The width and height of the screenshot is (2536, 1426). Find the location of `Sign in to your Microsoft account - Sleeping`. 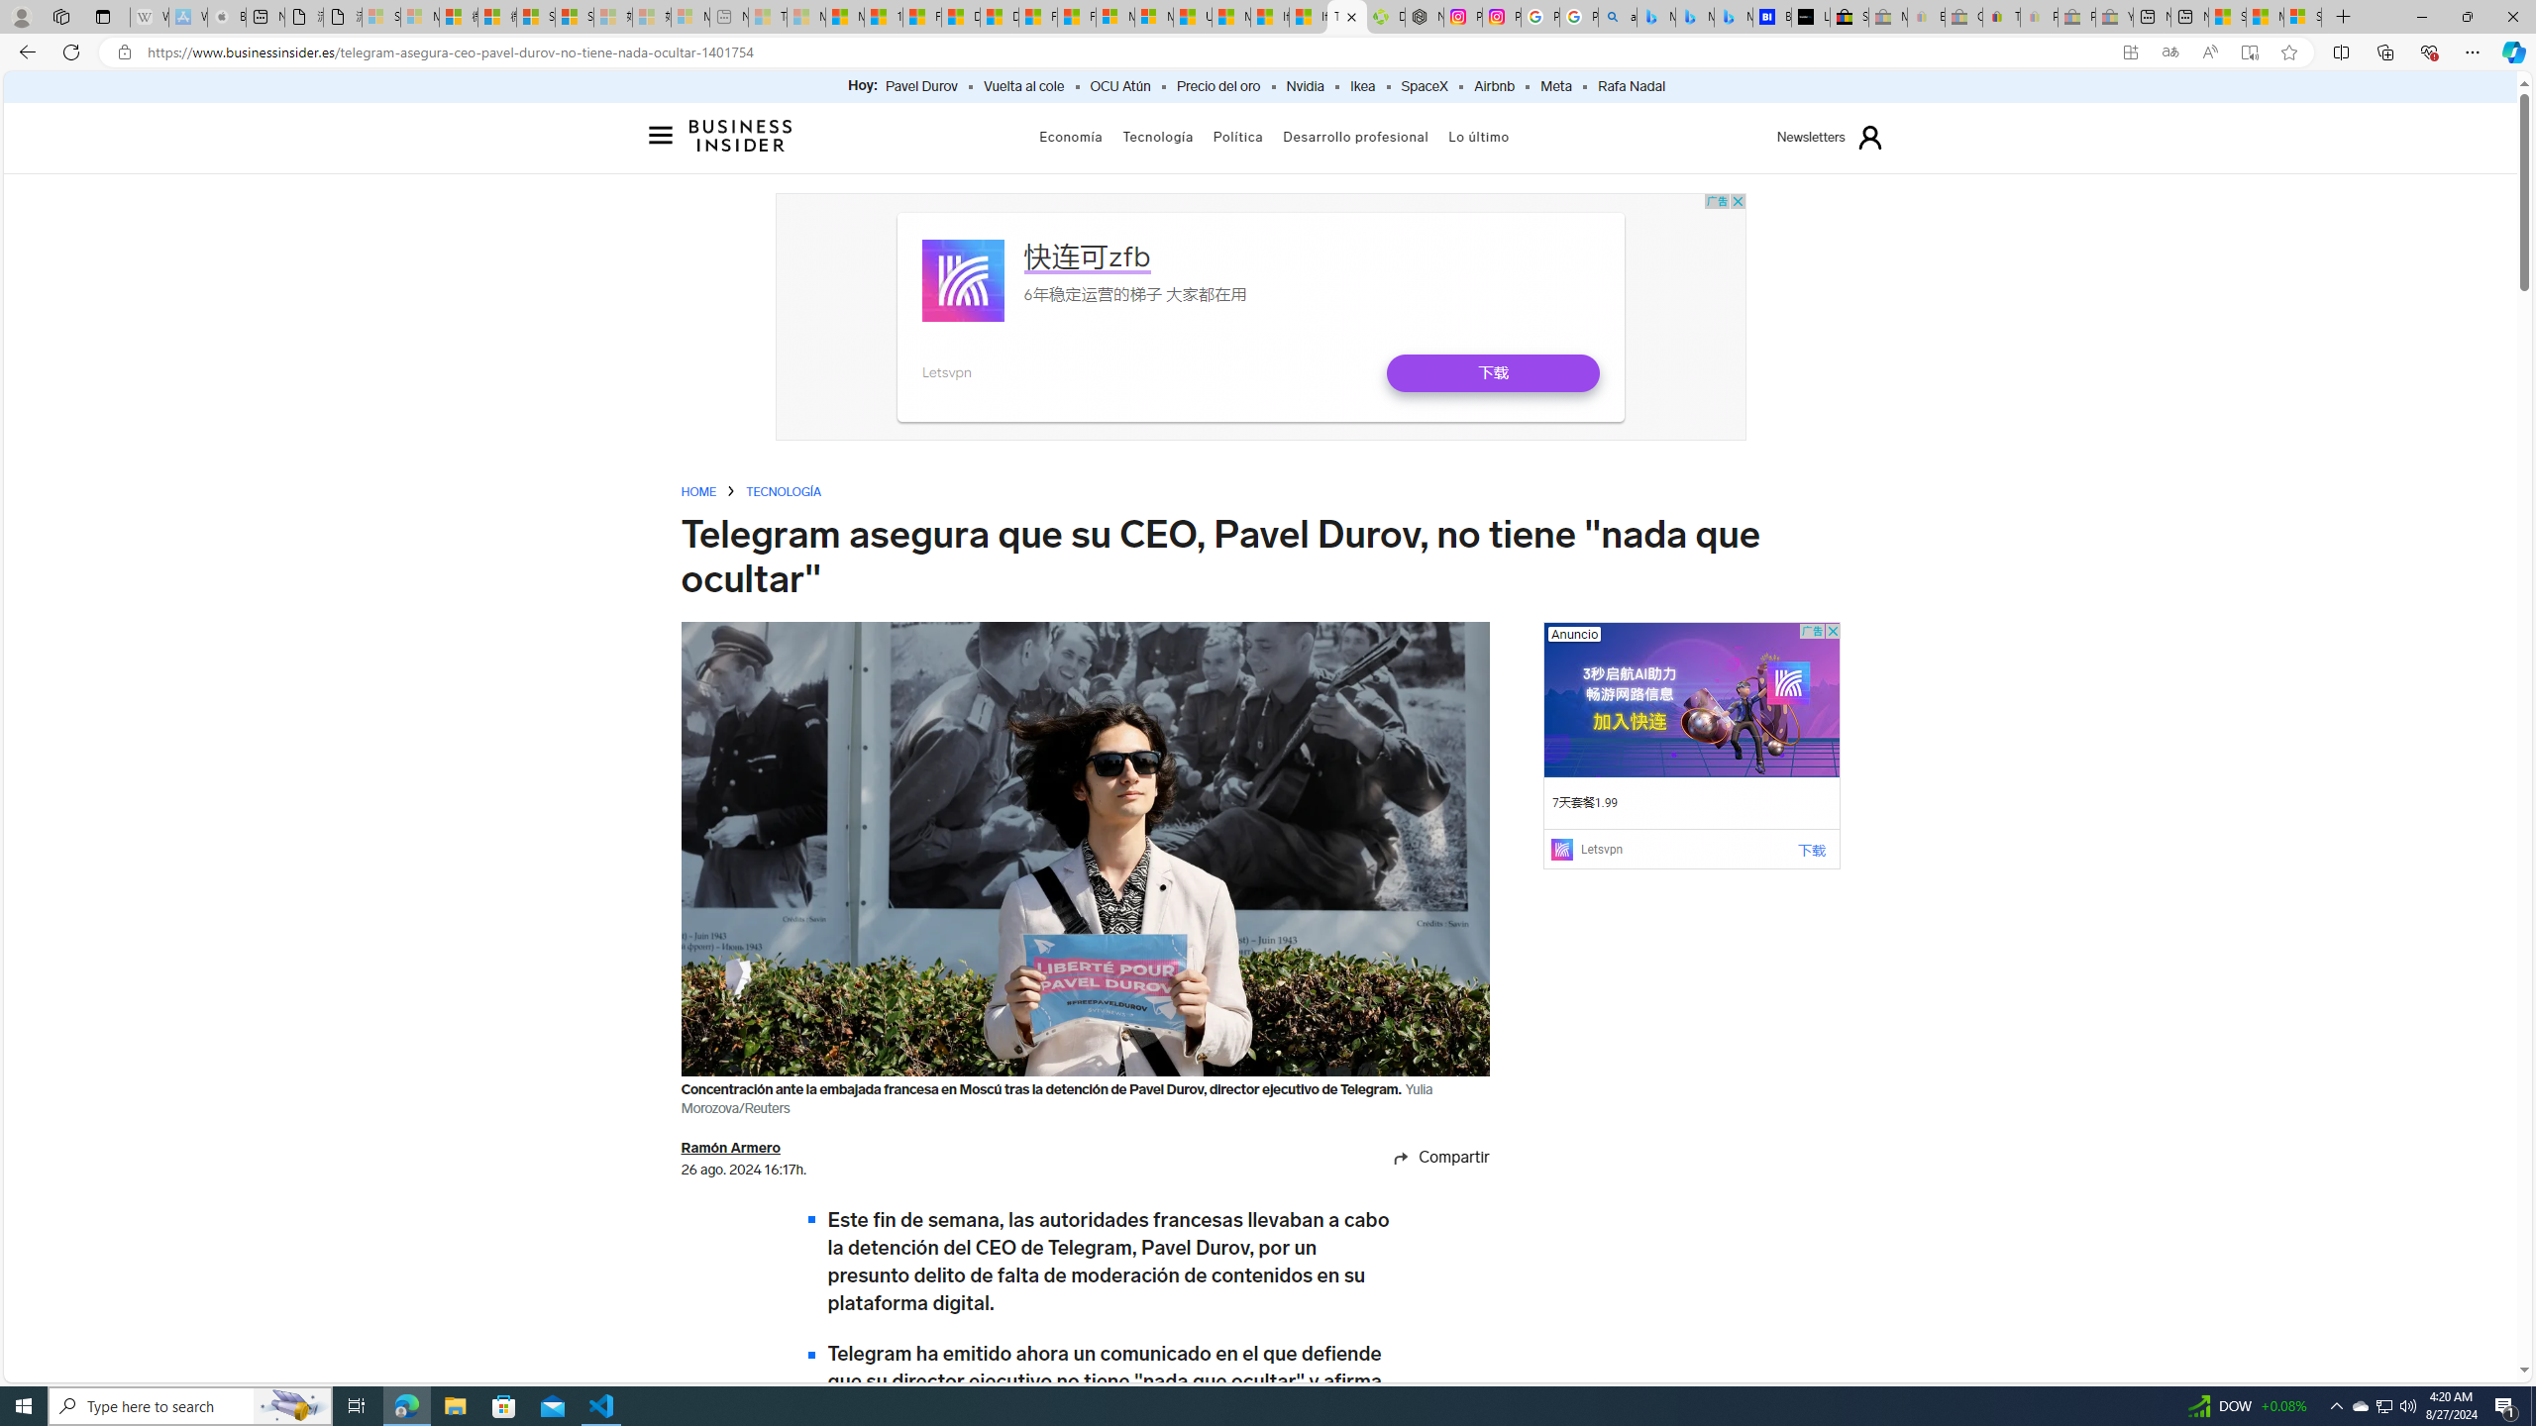

Sign in to your Microsoft account - Sleeping is located at coordinates (380, 17).